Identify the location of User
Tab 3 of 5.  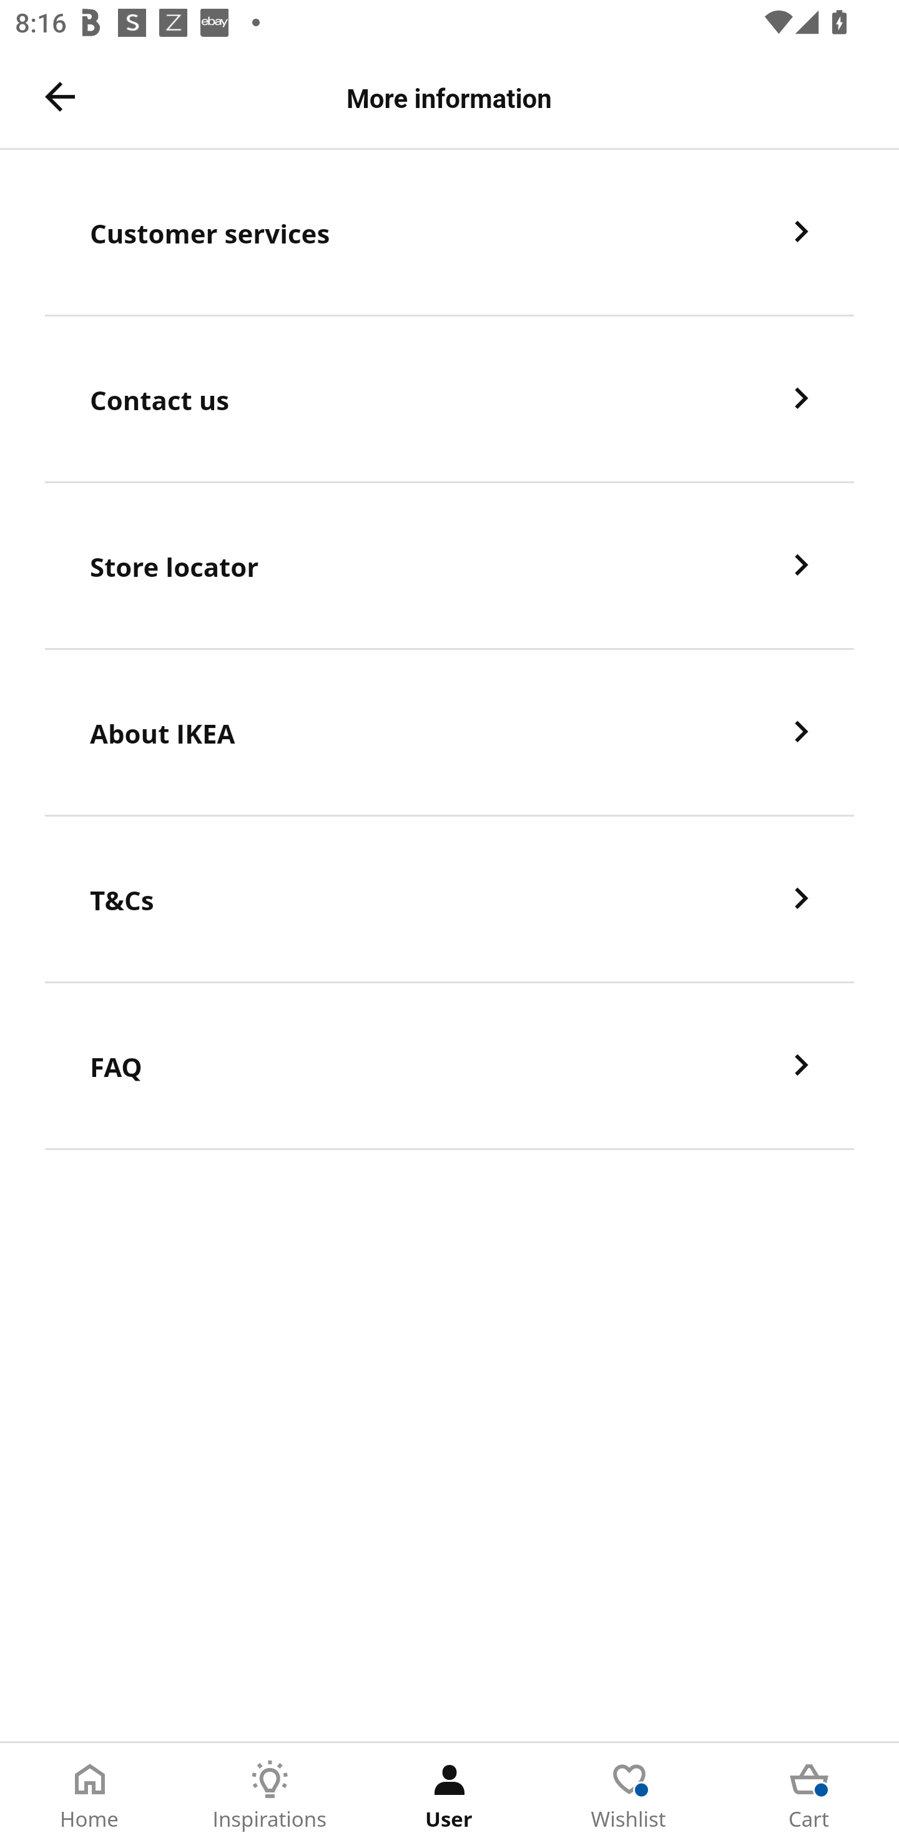
(449, 1796).